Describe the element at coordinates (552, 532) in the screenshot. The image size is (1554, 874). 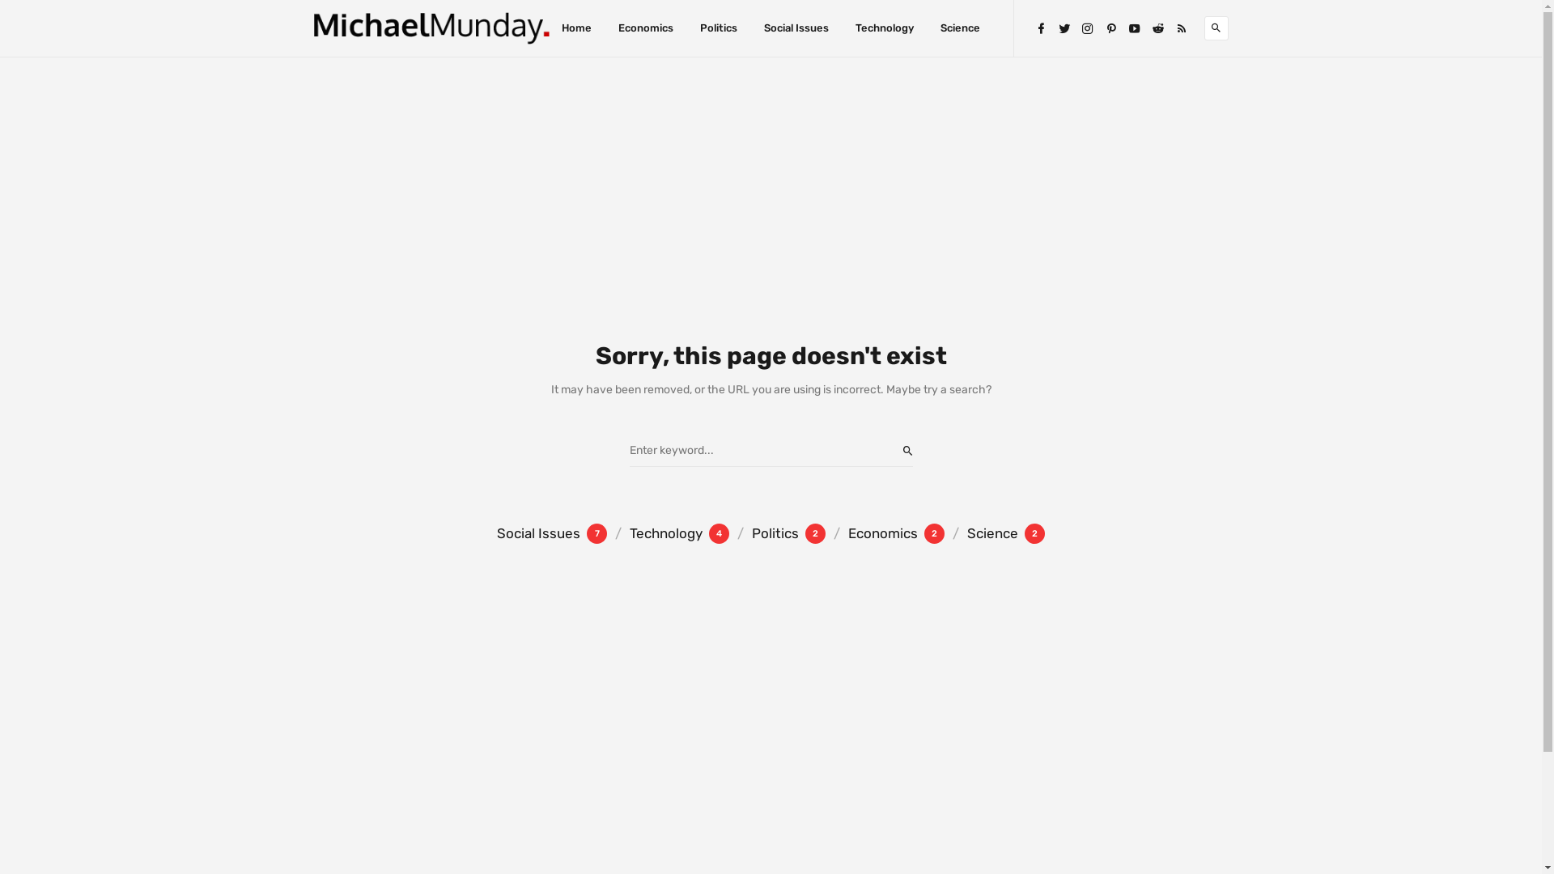
I see `Social Issues
7` at that location.